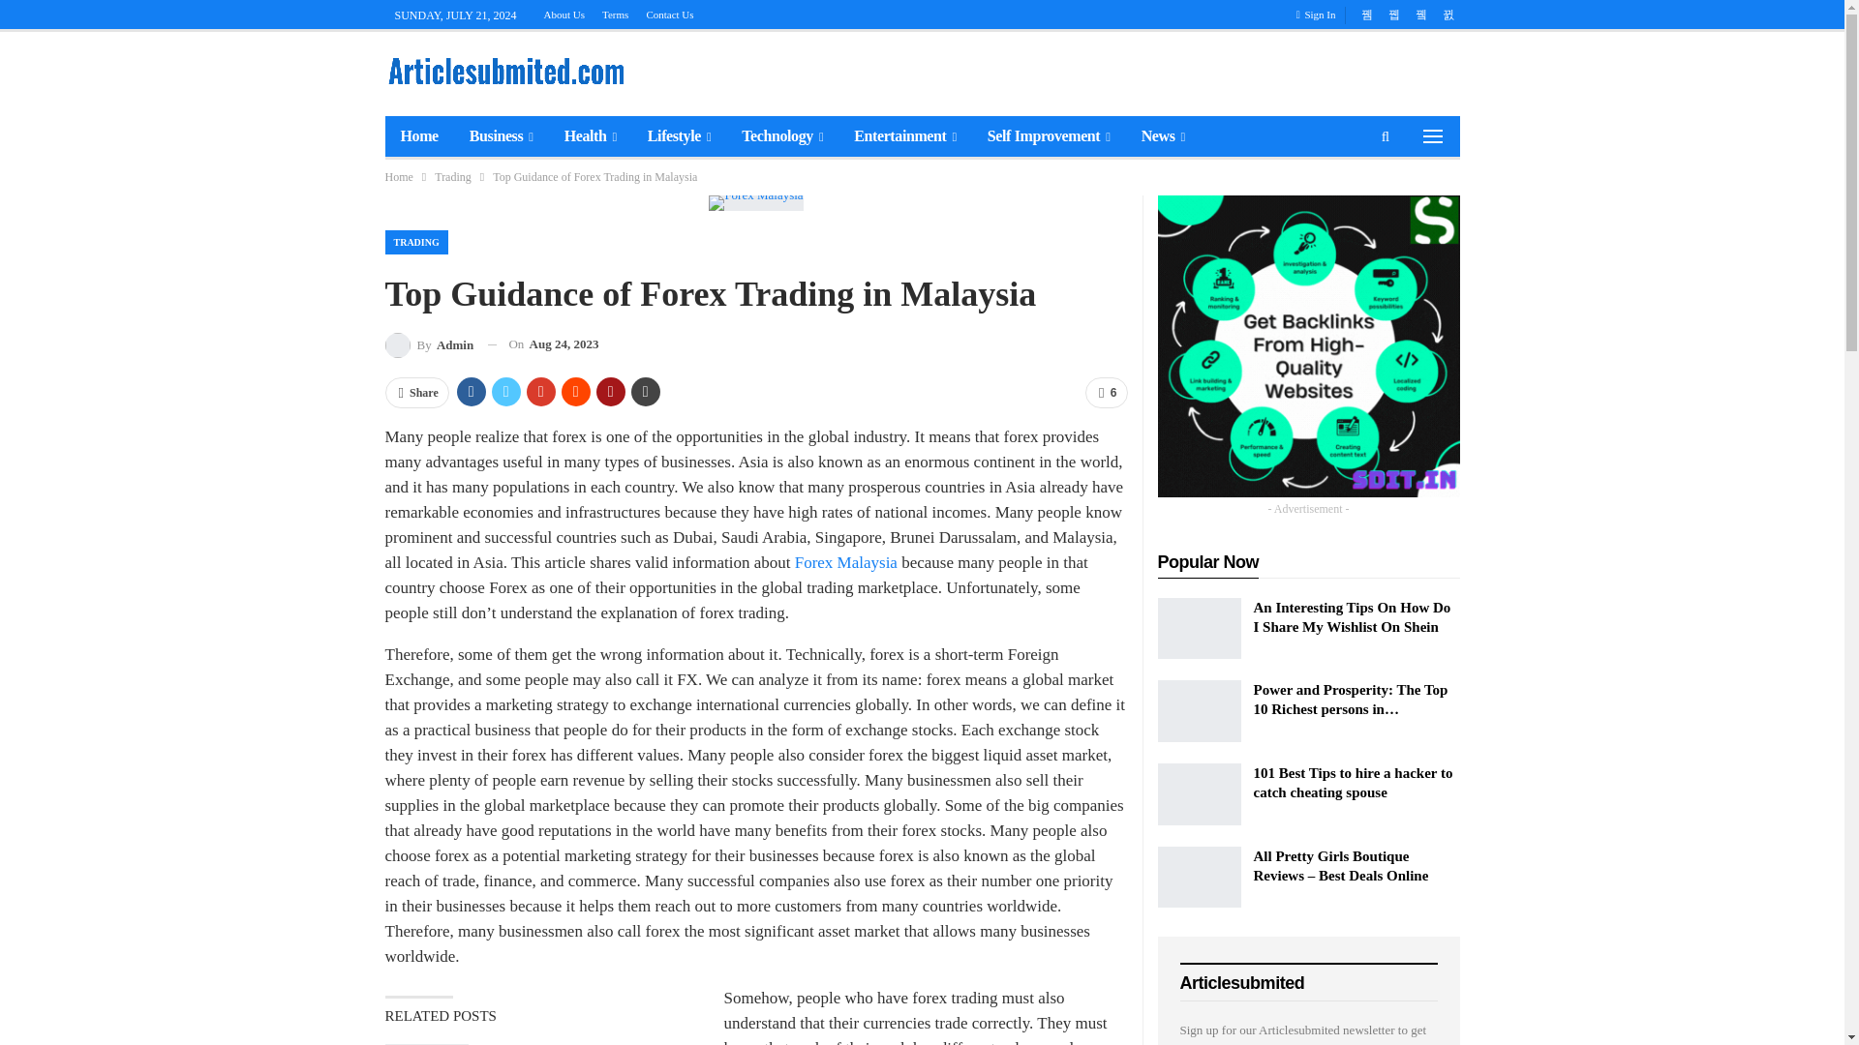  I want to click on Browse Author Articles, so click(429, 344).